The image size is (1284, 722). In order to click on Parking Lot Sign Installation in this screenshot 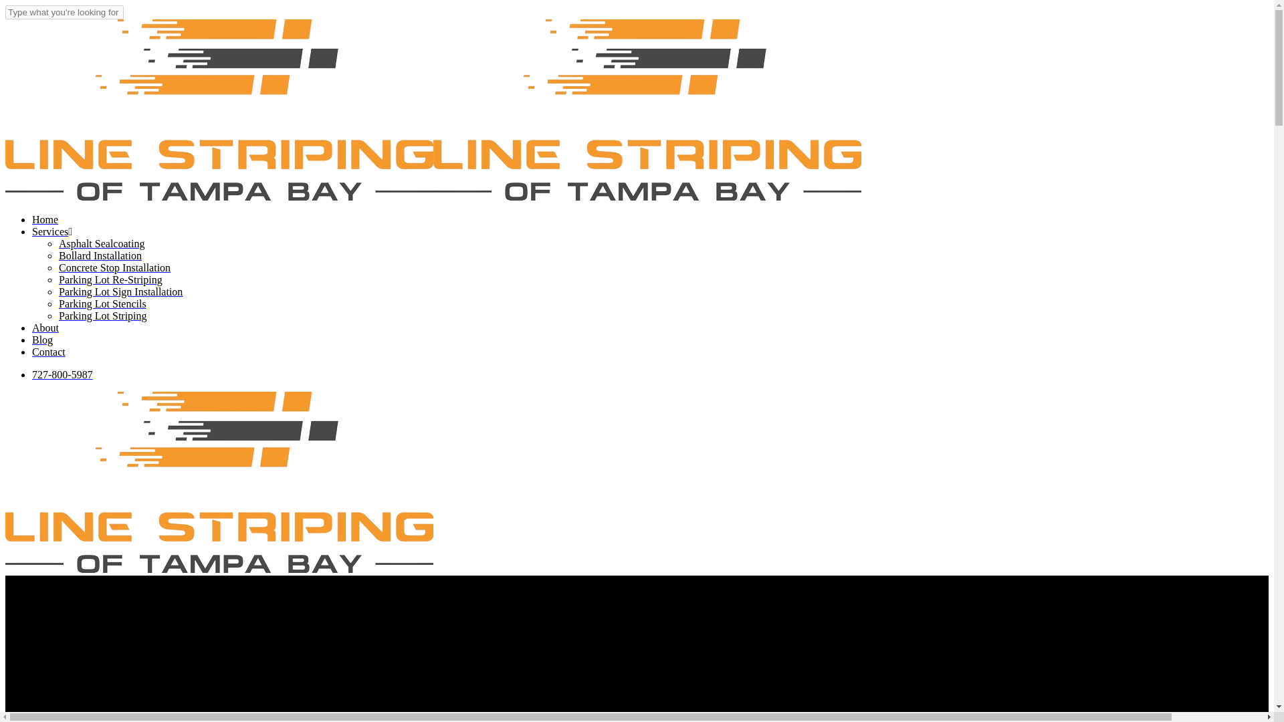, I will do `click(120, 291)`.